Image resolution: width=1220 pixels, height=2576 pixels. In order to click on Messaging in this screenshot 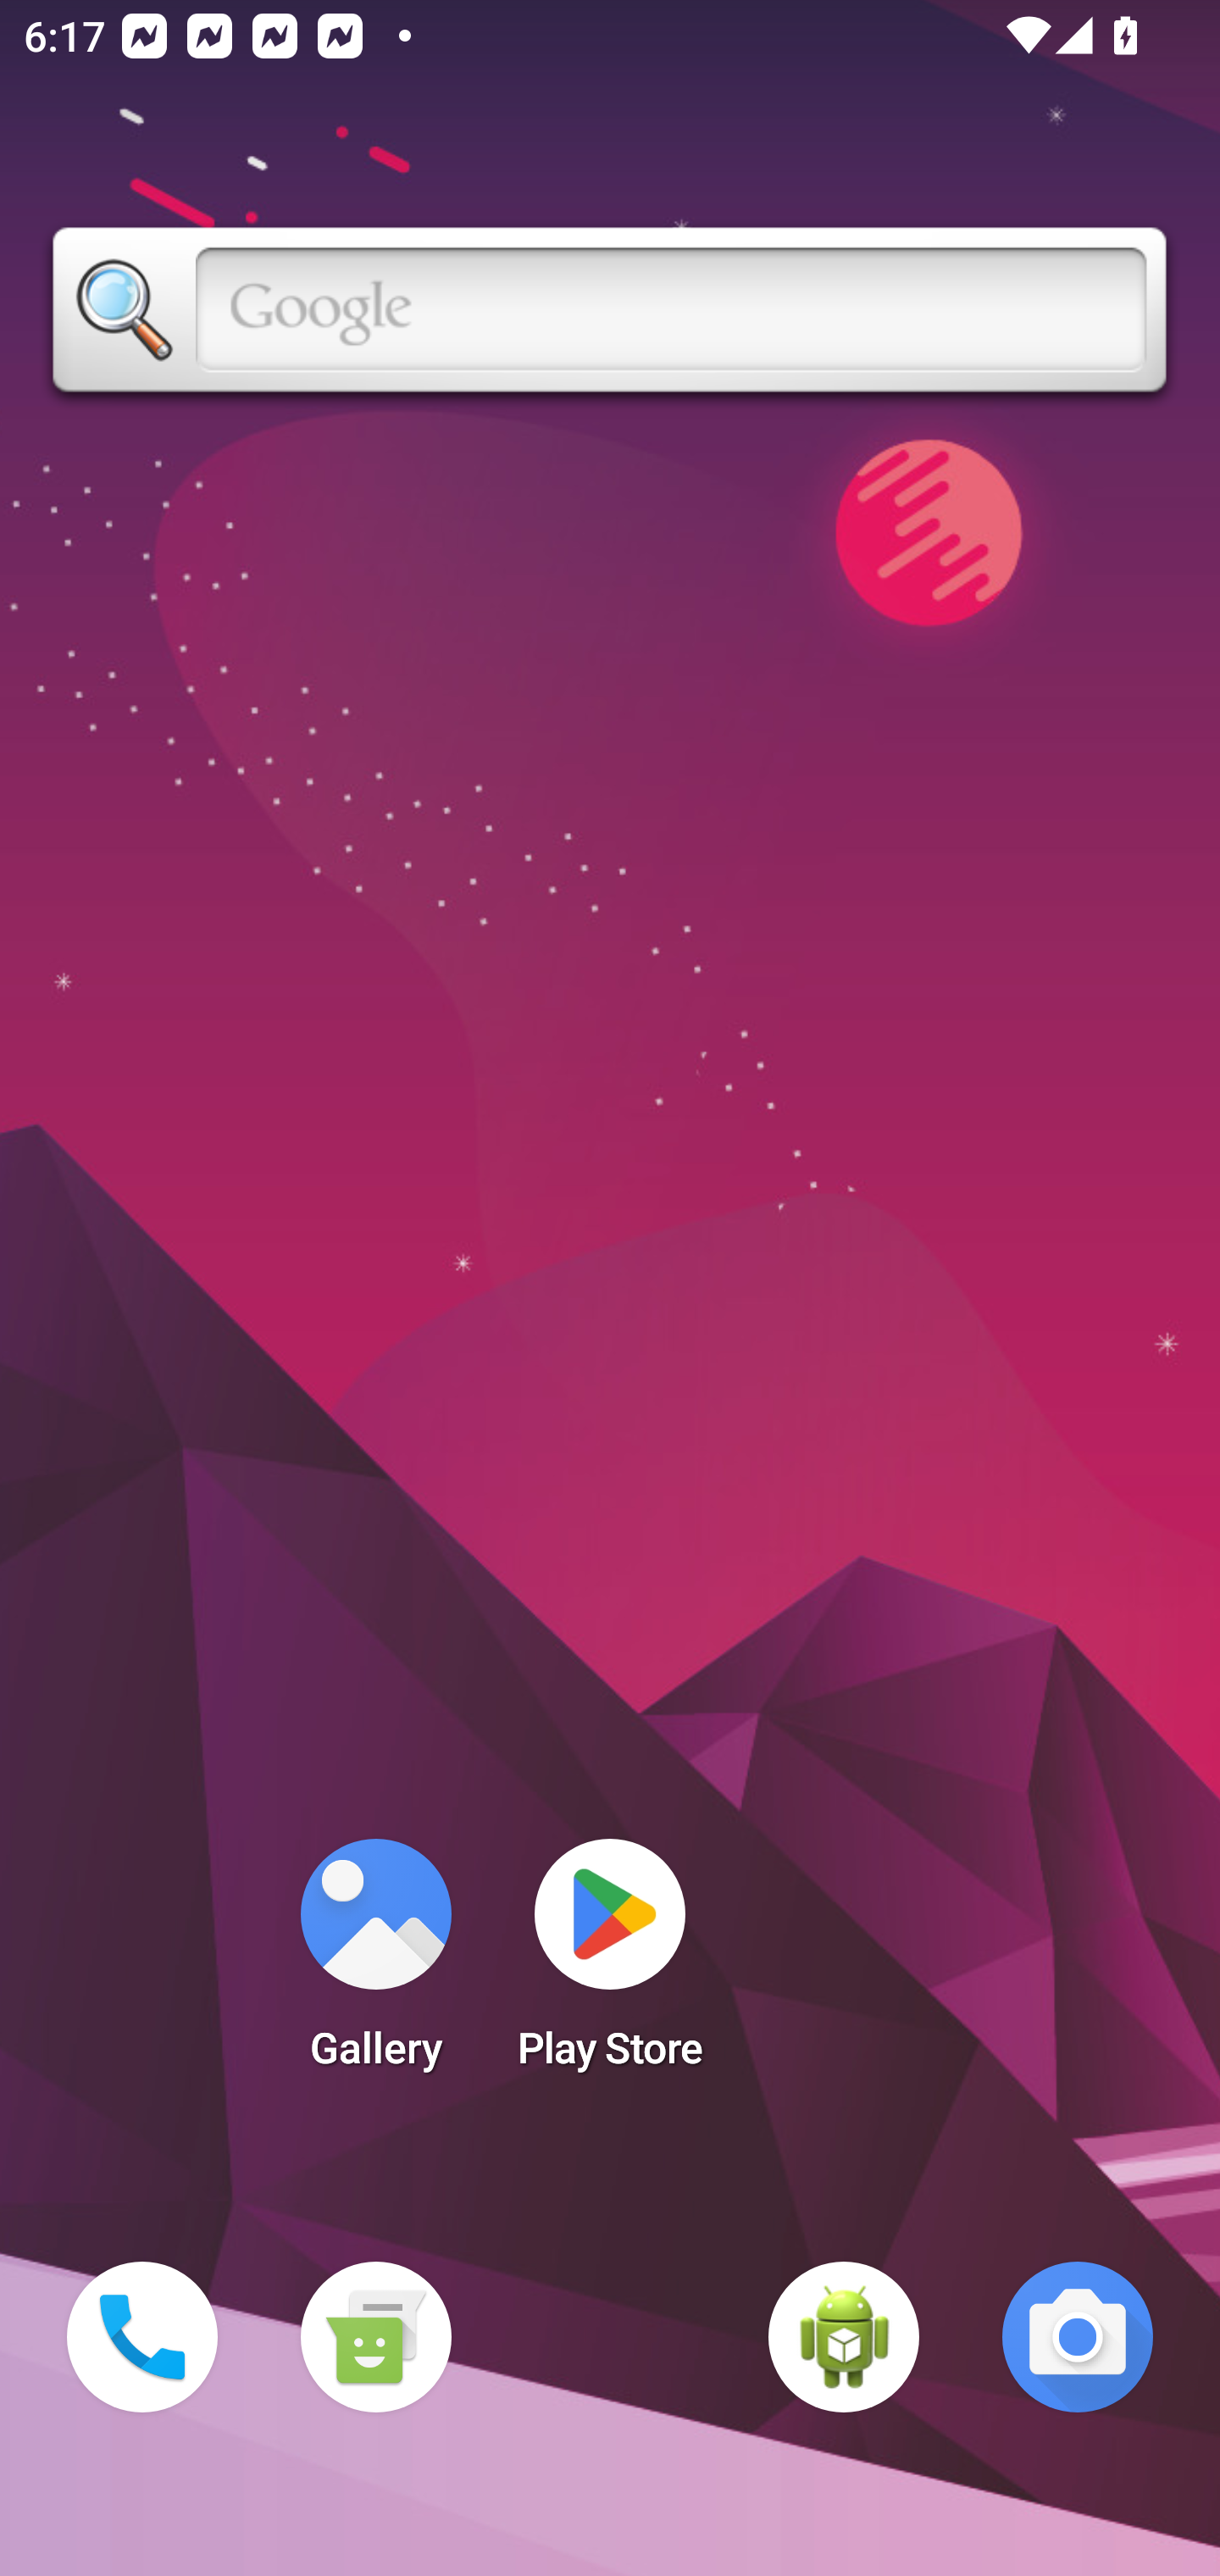, I will do `click(375, 2337)`.